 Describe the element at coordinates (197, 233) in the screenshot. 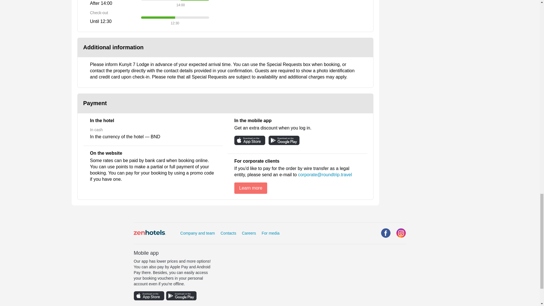

I see `Company and team` at that location.